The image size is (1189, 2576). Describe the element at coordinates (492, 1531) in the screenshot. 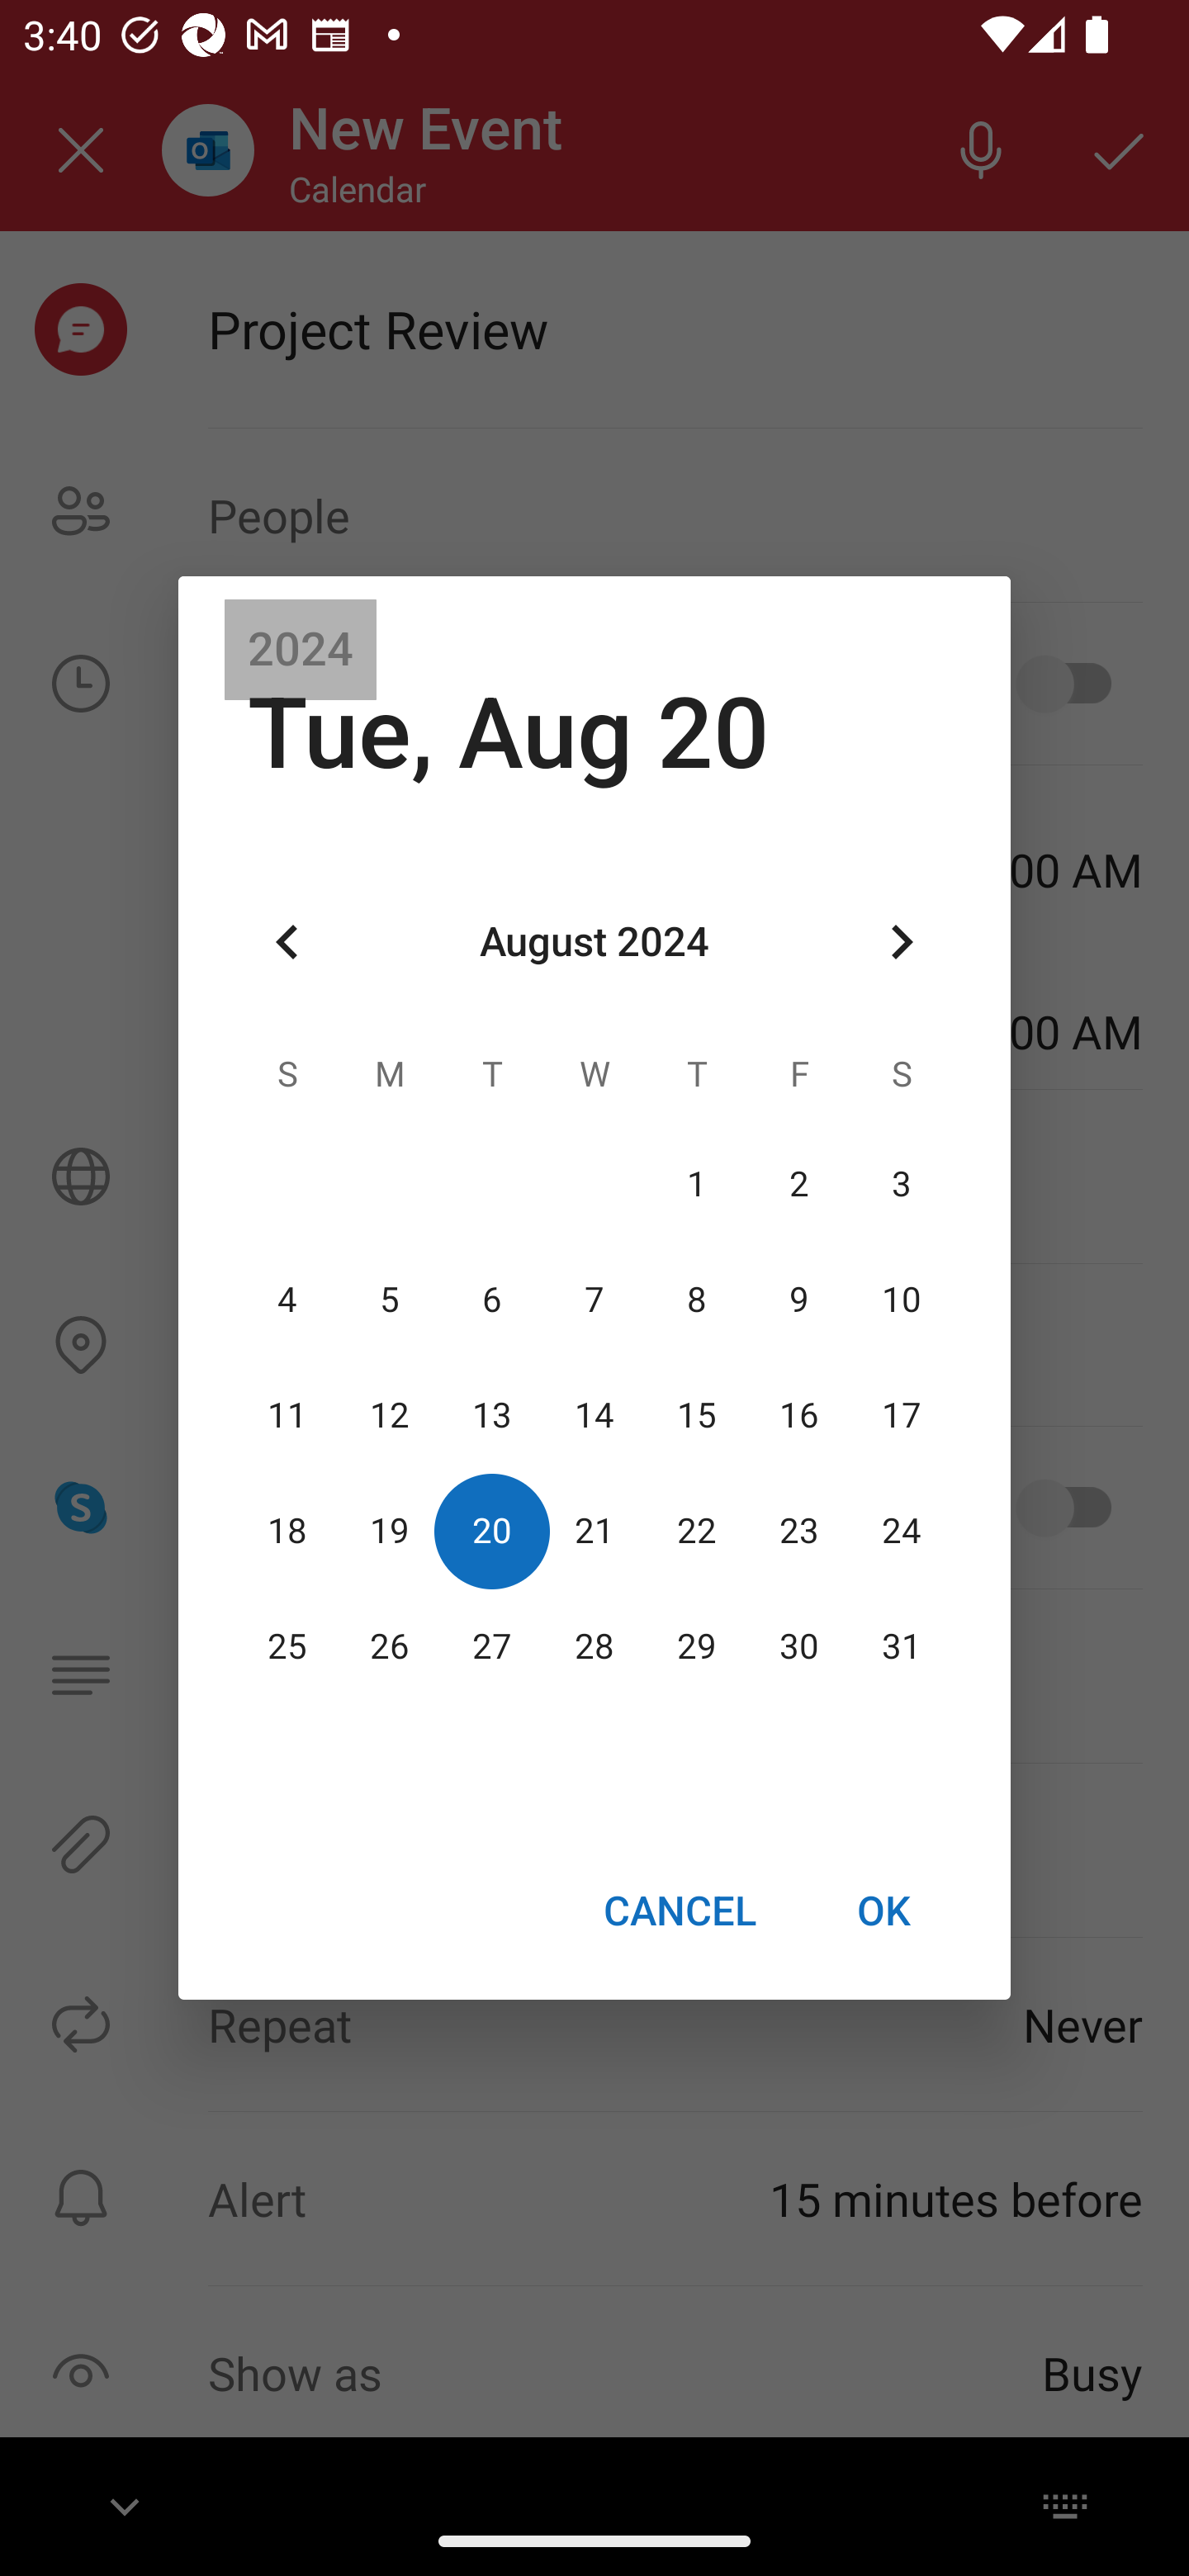

I see `20 20 August 2024` at that location.